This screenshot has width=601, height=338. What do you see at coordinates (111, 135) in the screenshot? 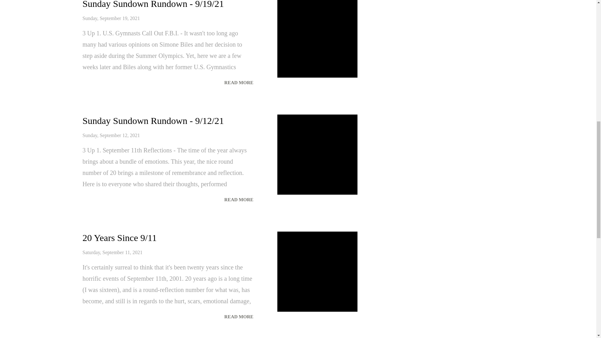
I see `permanent link` at bounding box center [111, 135].